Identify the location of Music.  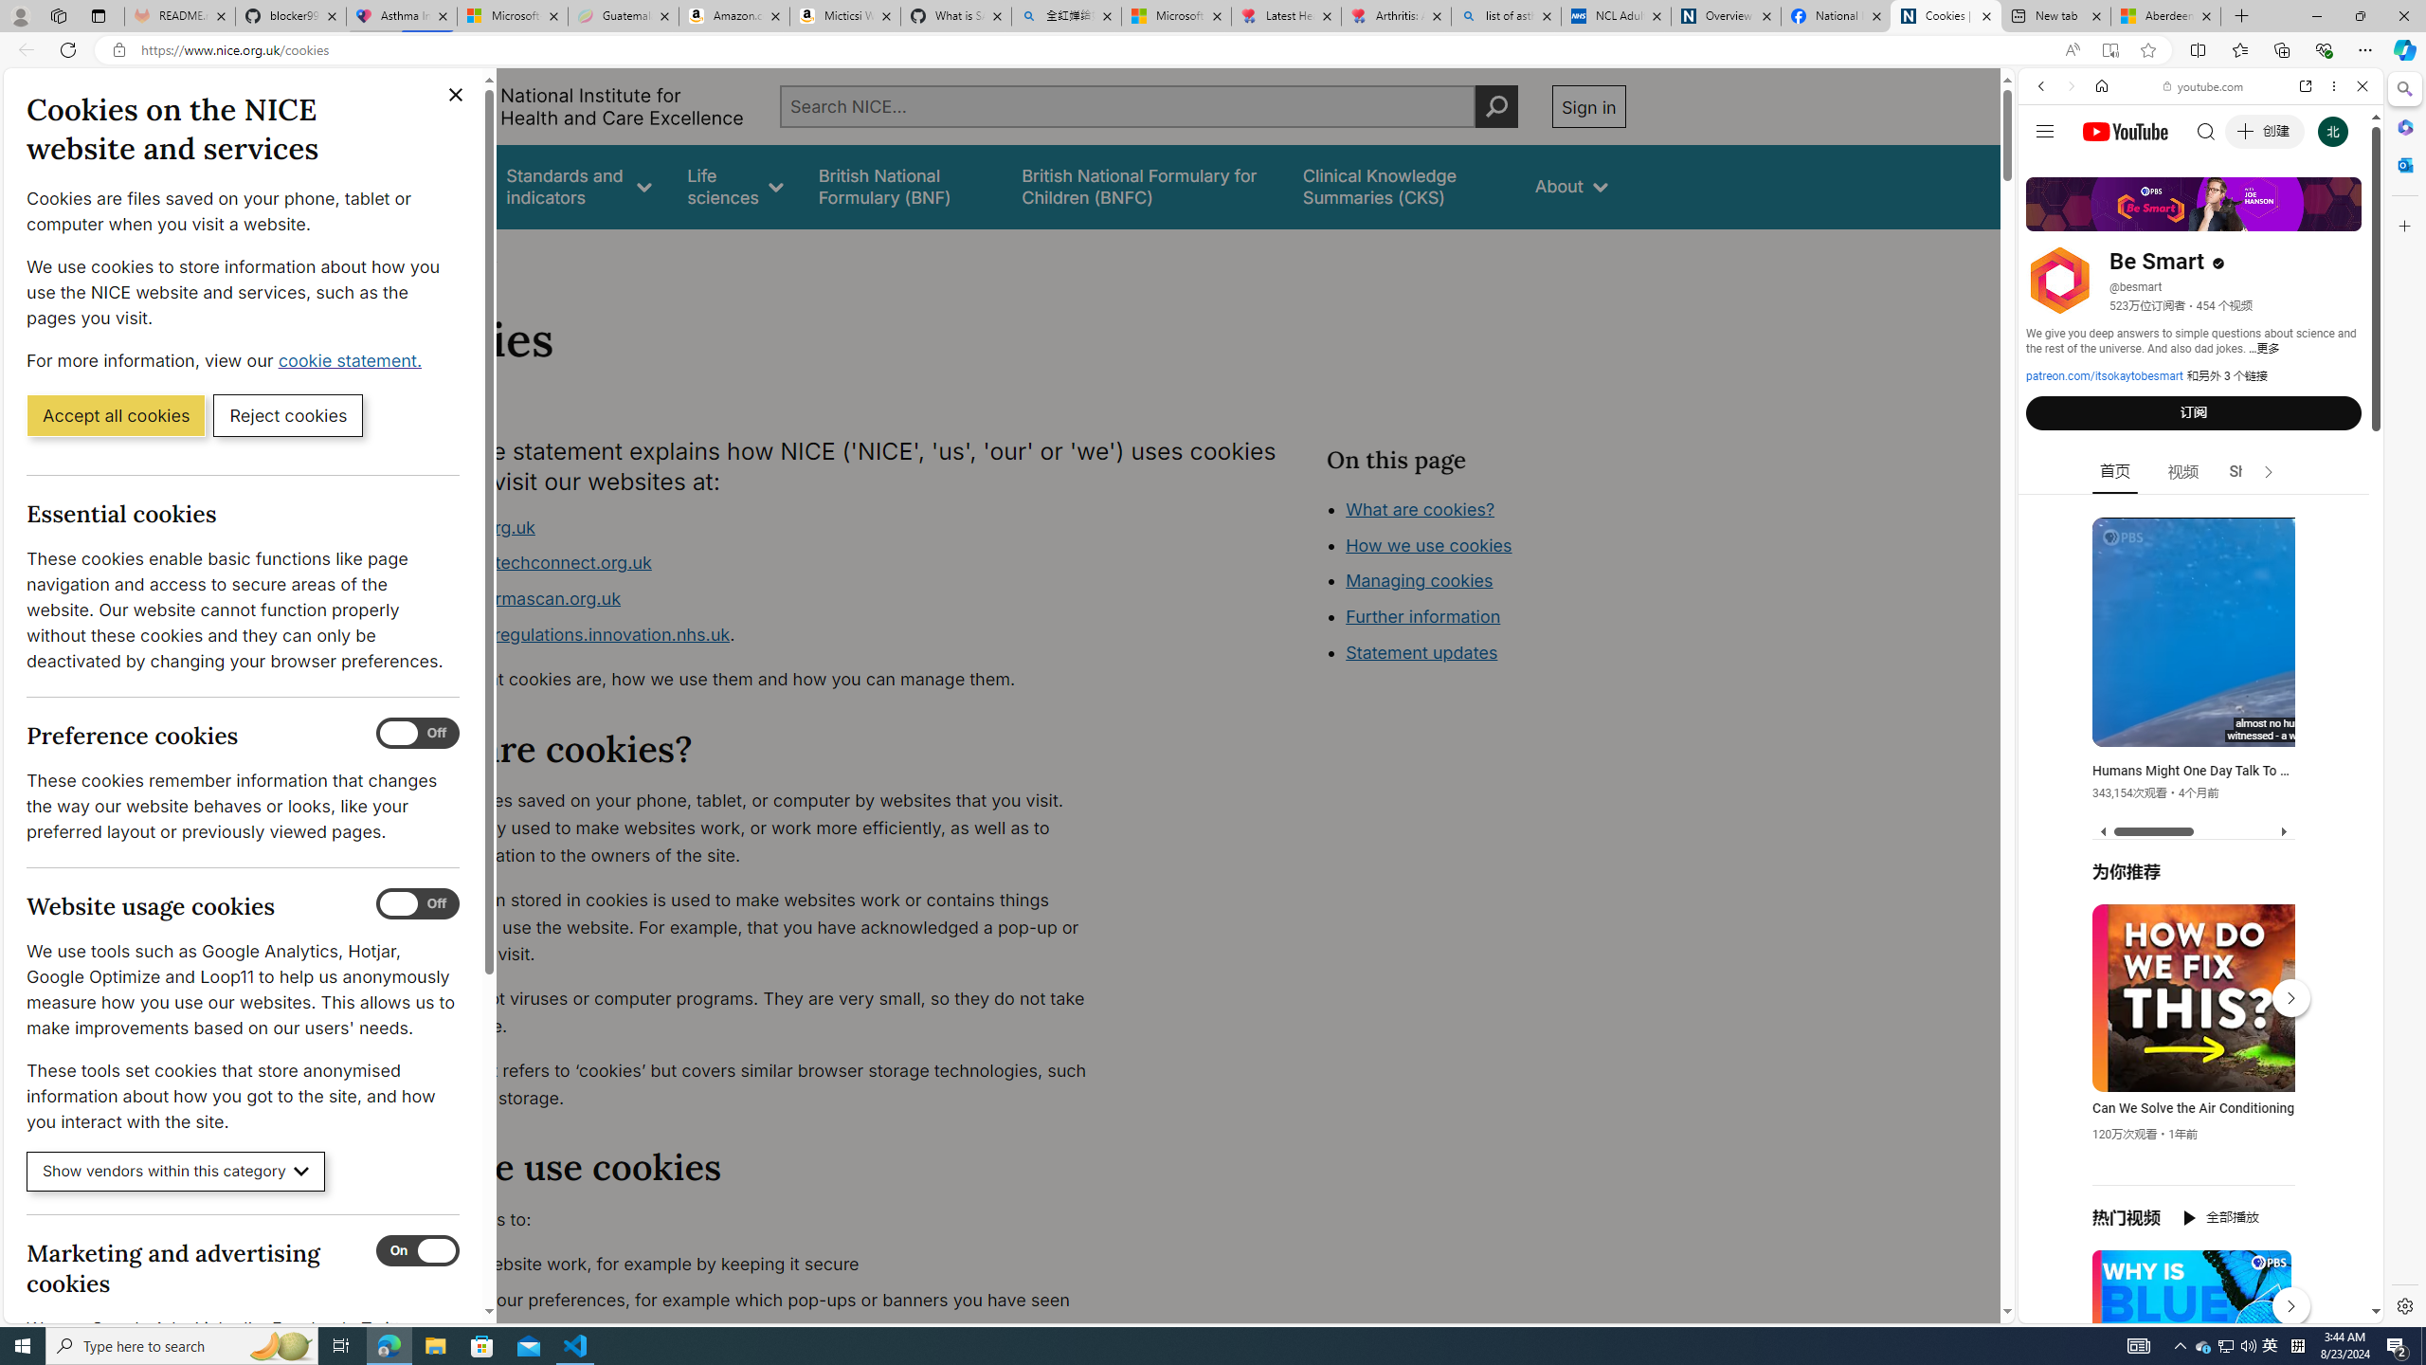
(2200, 516).